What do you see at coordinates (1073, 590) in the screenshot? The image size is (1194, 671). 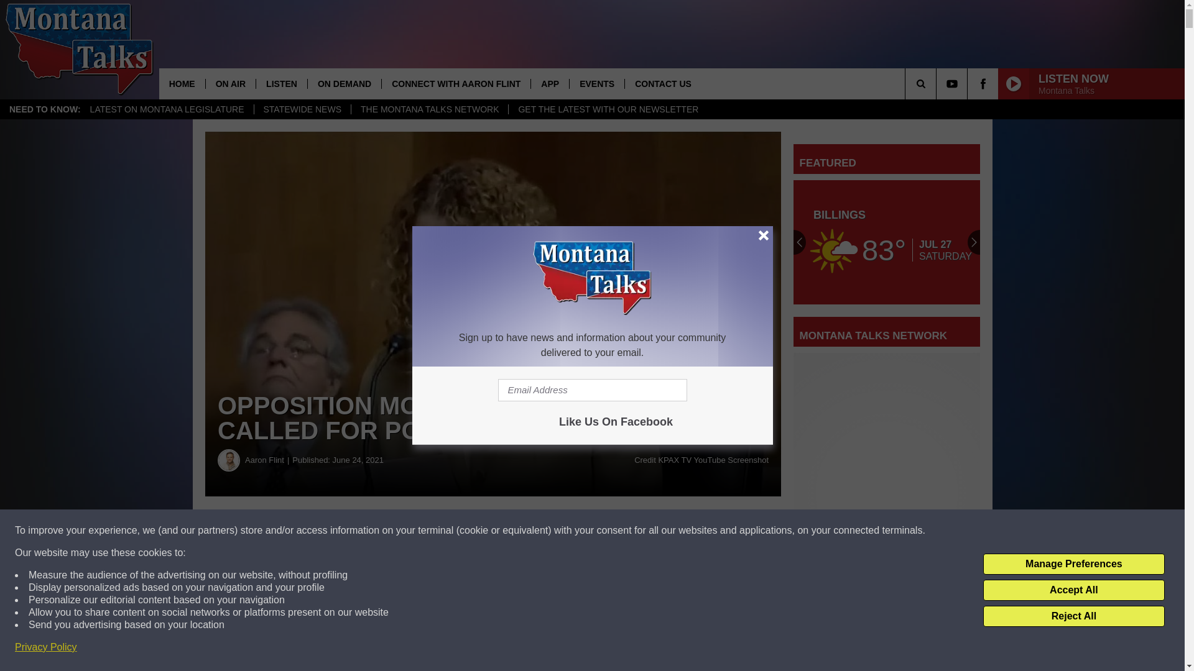 I see `Accept All` at bounding box center [1073, 590].